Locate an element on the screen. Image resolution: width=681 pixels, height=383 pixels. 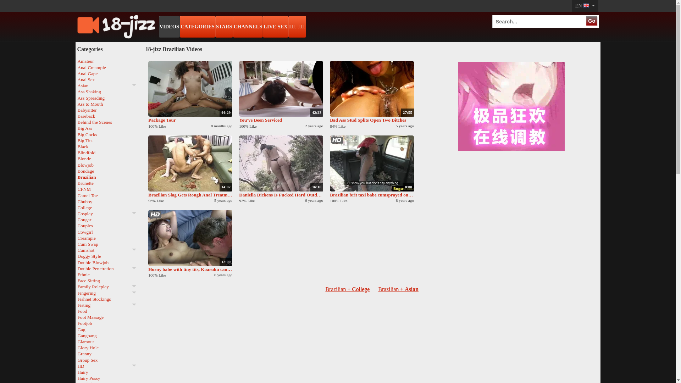
Food is located at coordinates (107, 311).